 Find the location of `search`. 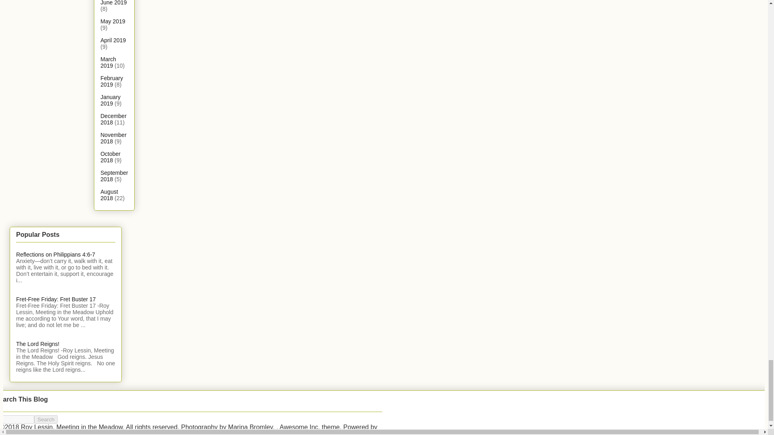

search is located at coordinates (17, 419).